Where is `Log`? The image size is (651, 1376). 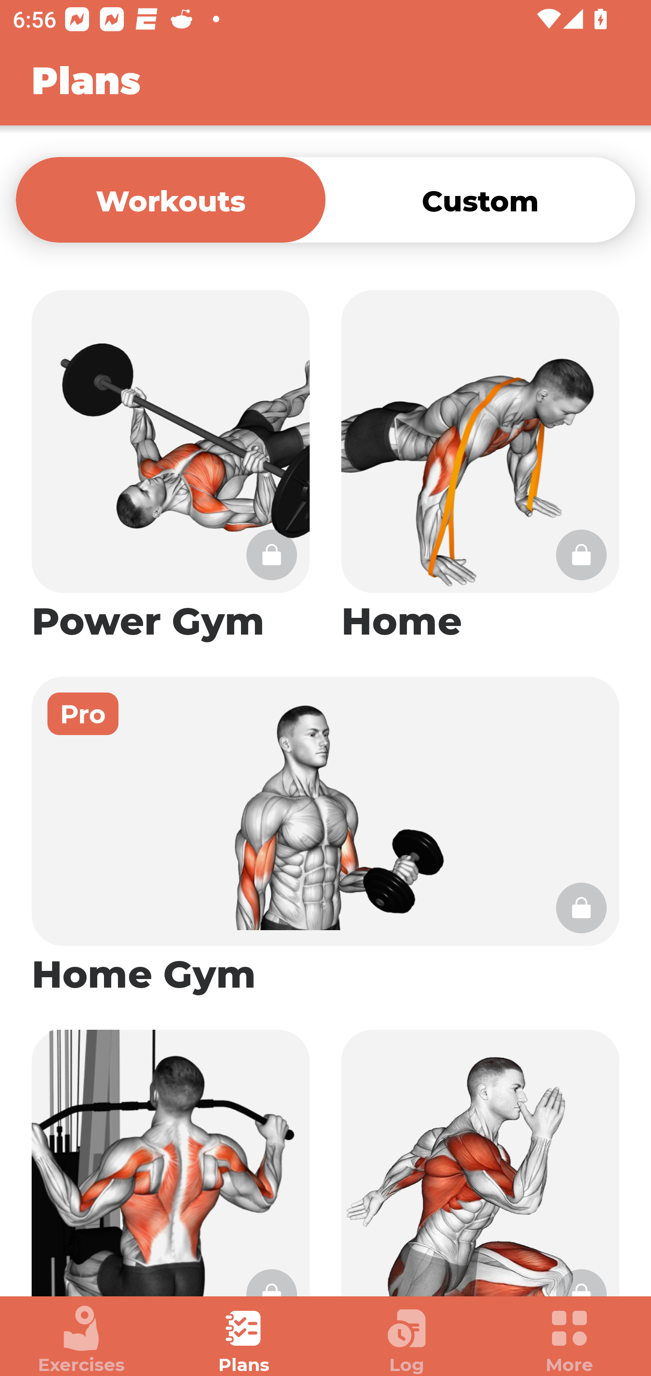
Log is located at coordinates (407, 1340).